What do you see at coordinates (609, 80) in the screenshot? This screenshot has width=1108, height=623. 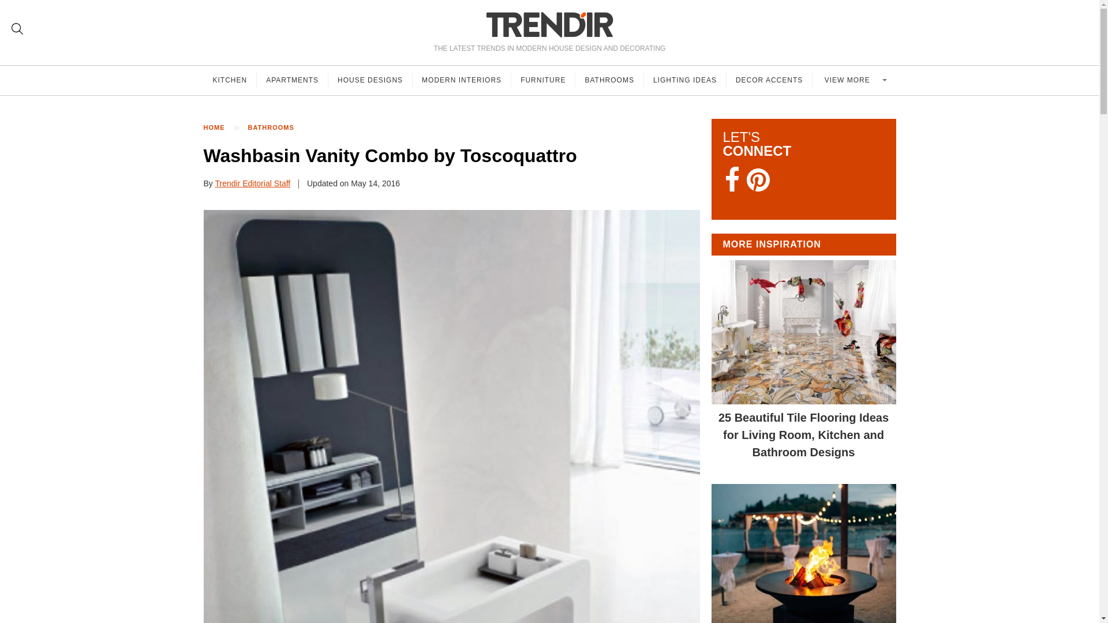 I see `BATHROOMS` at bounding box center [609, 80].